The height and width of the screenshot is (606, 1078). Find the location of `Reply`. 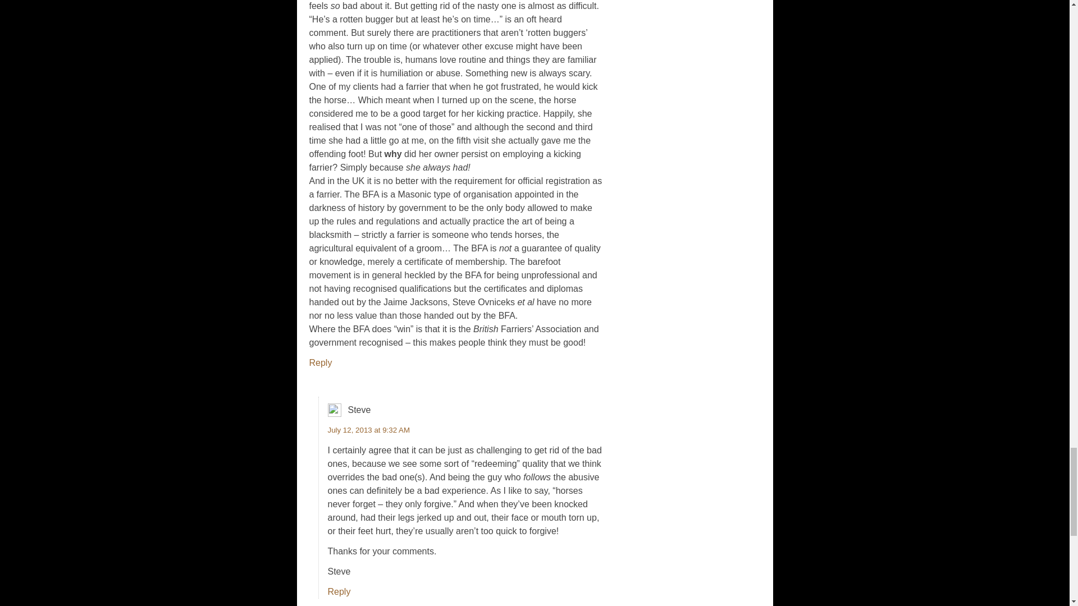

Reply is located at coordinates (320, 362).